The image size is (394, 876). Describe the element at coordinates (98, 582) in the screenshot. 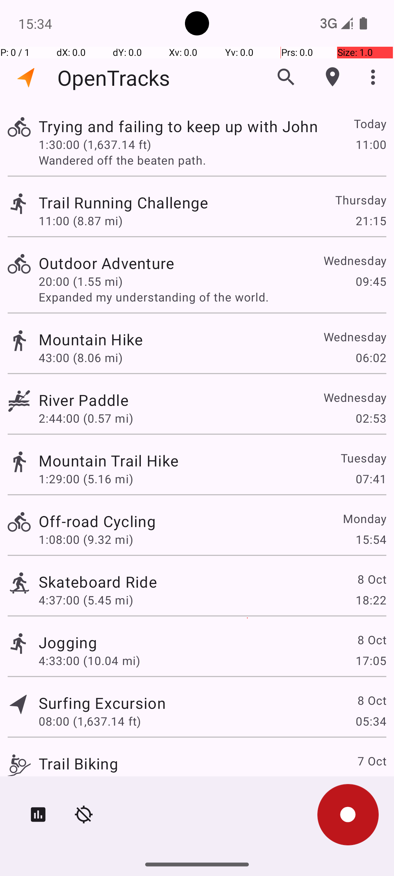

I see `Skateboard Ride` at that location.